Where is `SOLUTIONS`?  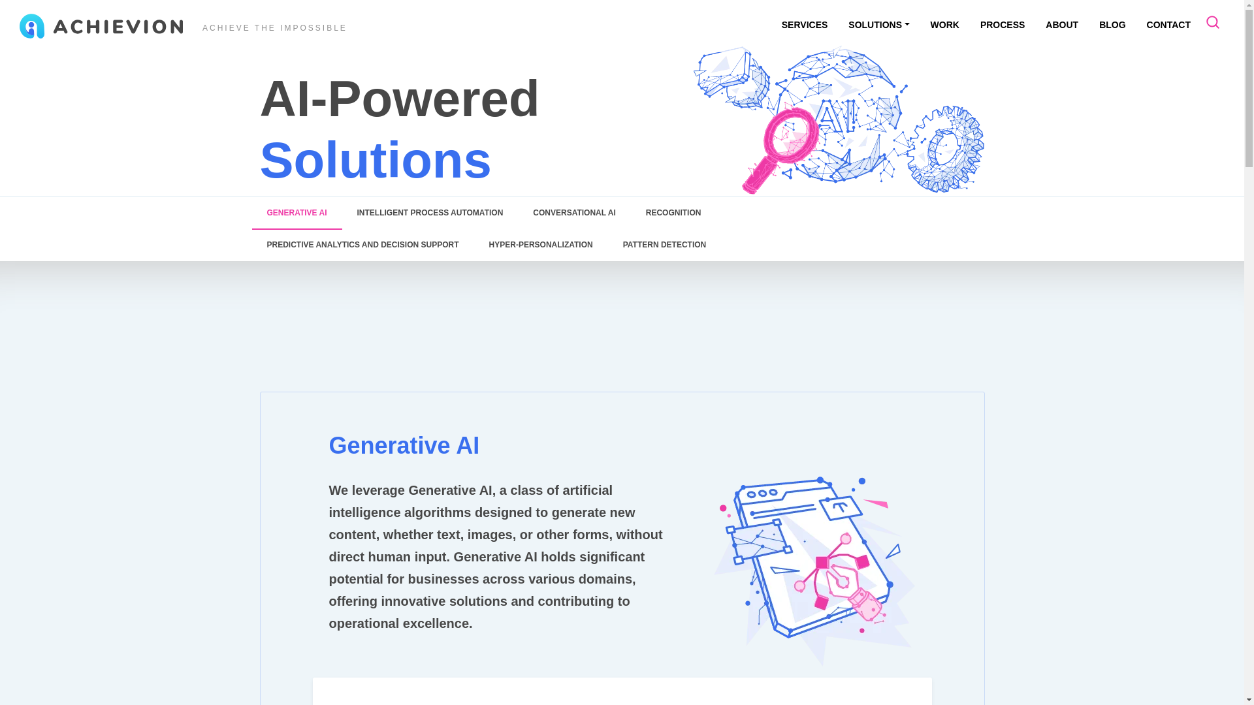
SOLUTIONS is located at coordinates (878, 25).